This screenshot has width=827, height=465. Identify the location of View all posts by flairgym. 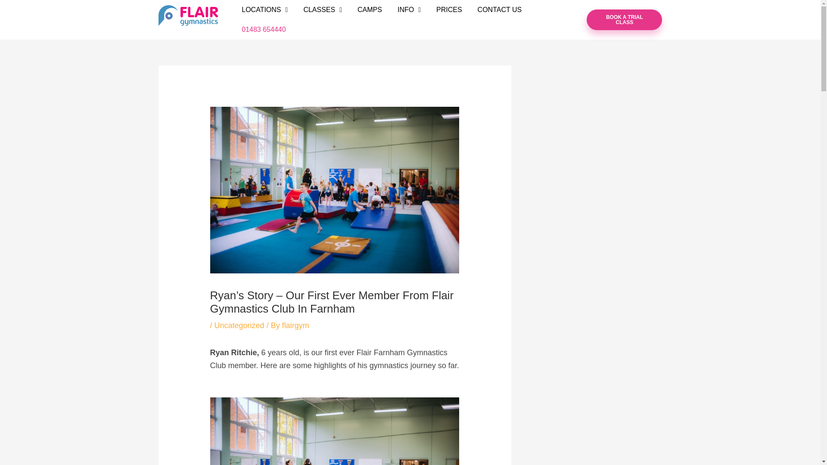
(295, 325).